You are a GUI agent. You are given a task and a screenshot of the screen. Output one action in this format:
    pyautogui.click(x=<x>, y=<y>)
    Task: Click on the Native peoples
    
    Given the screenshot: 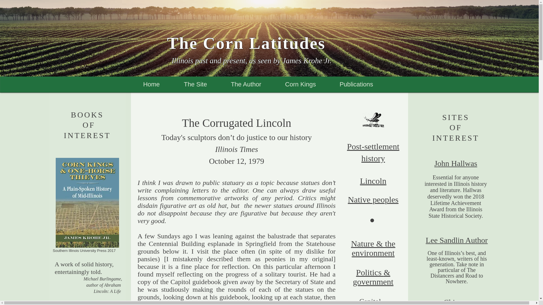 What is the action you would take?
    pyautogui.click(x=373, y=199)
    